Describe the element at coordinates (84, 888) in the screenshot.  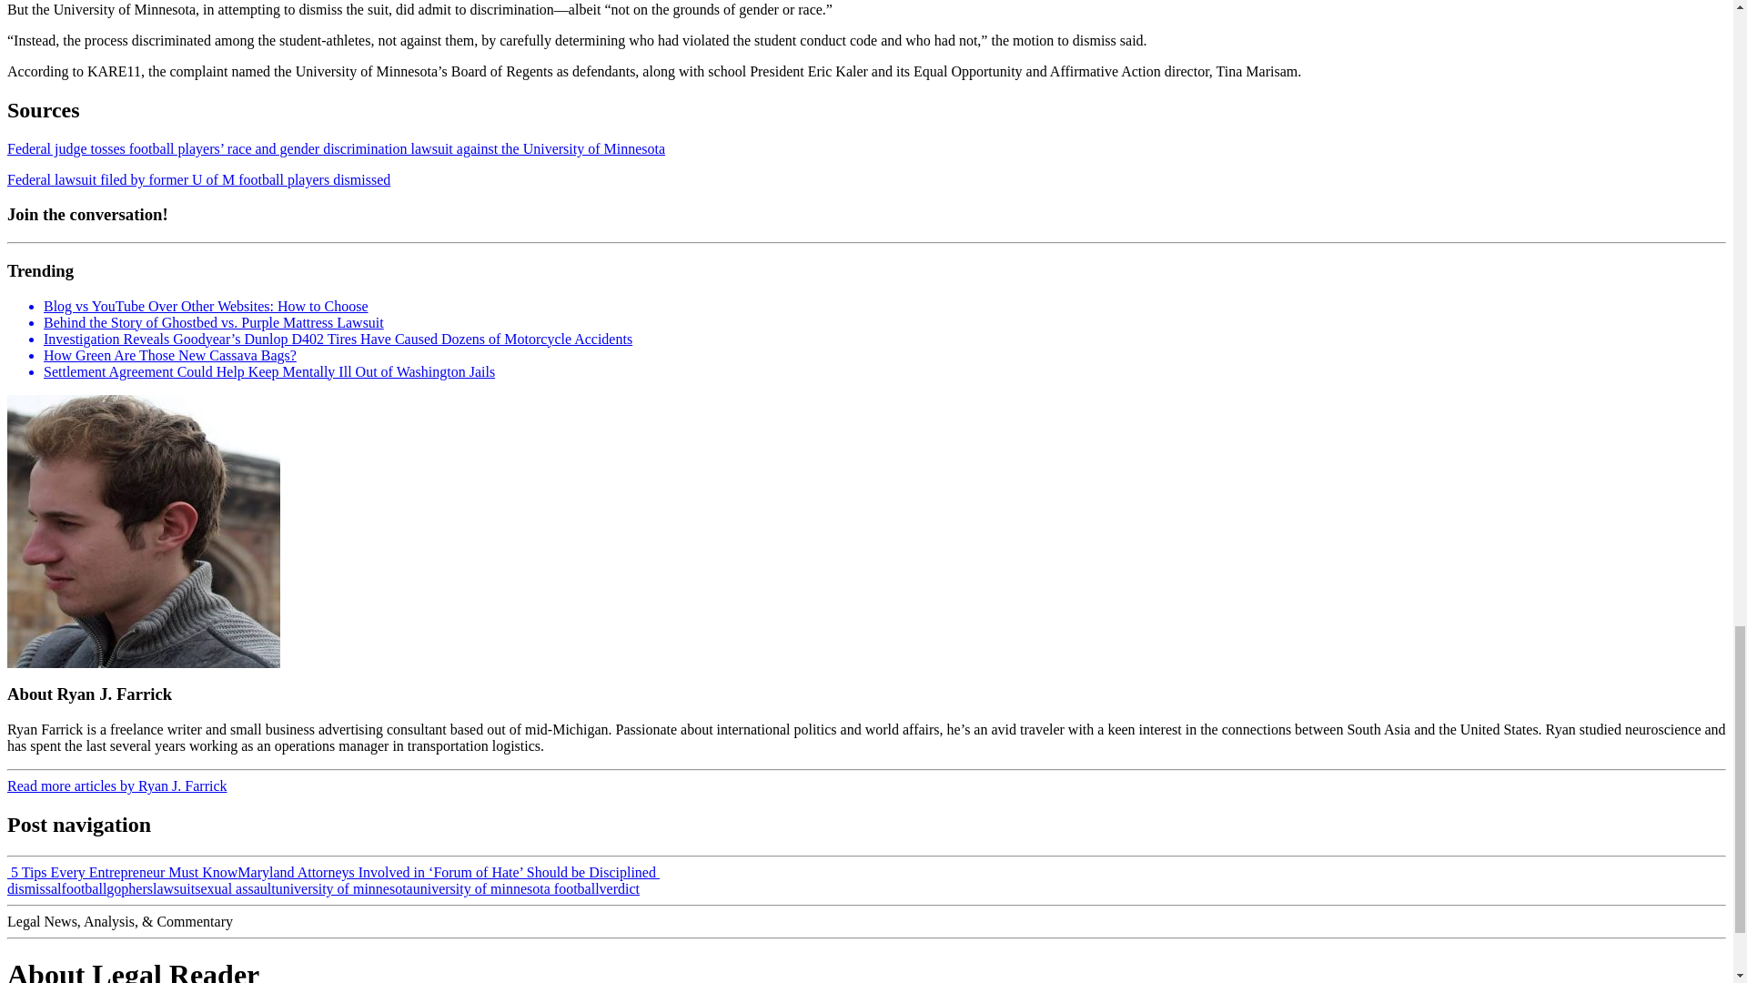
I see `football` at that location.